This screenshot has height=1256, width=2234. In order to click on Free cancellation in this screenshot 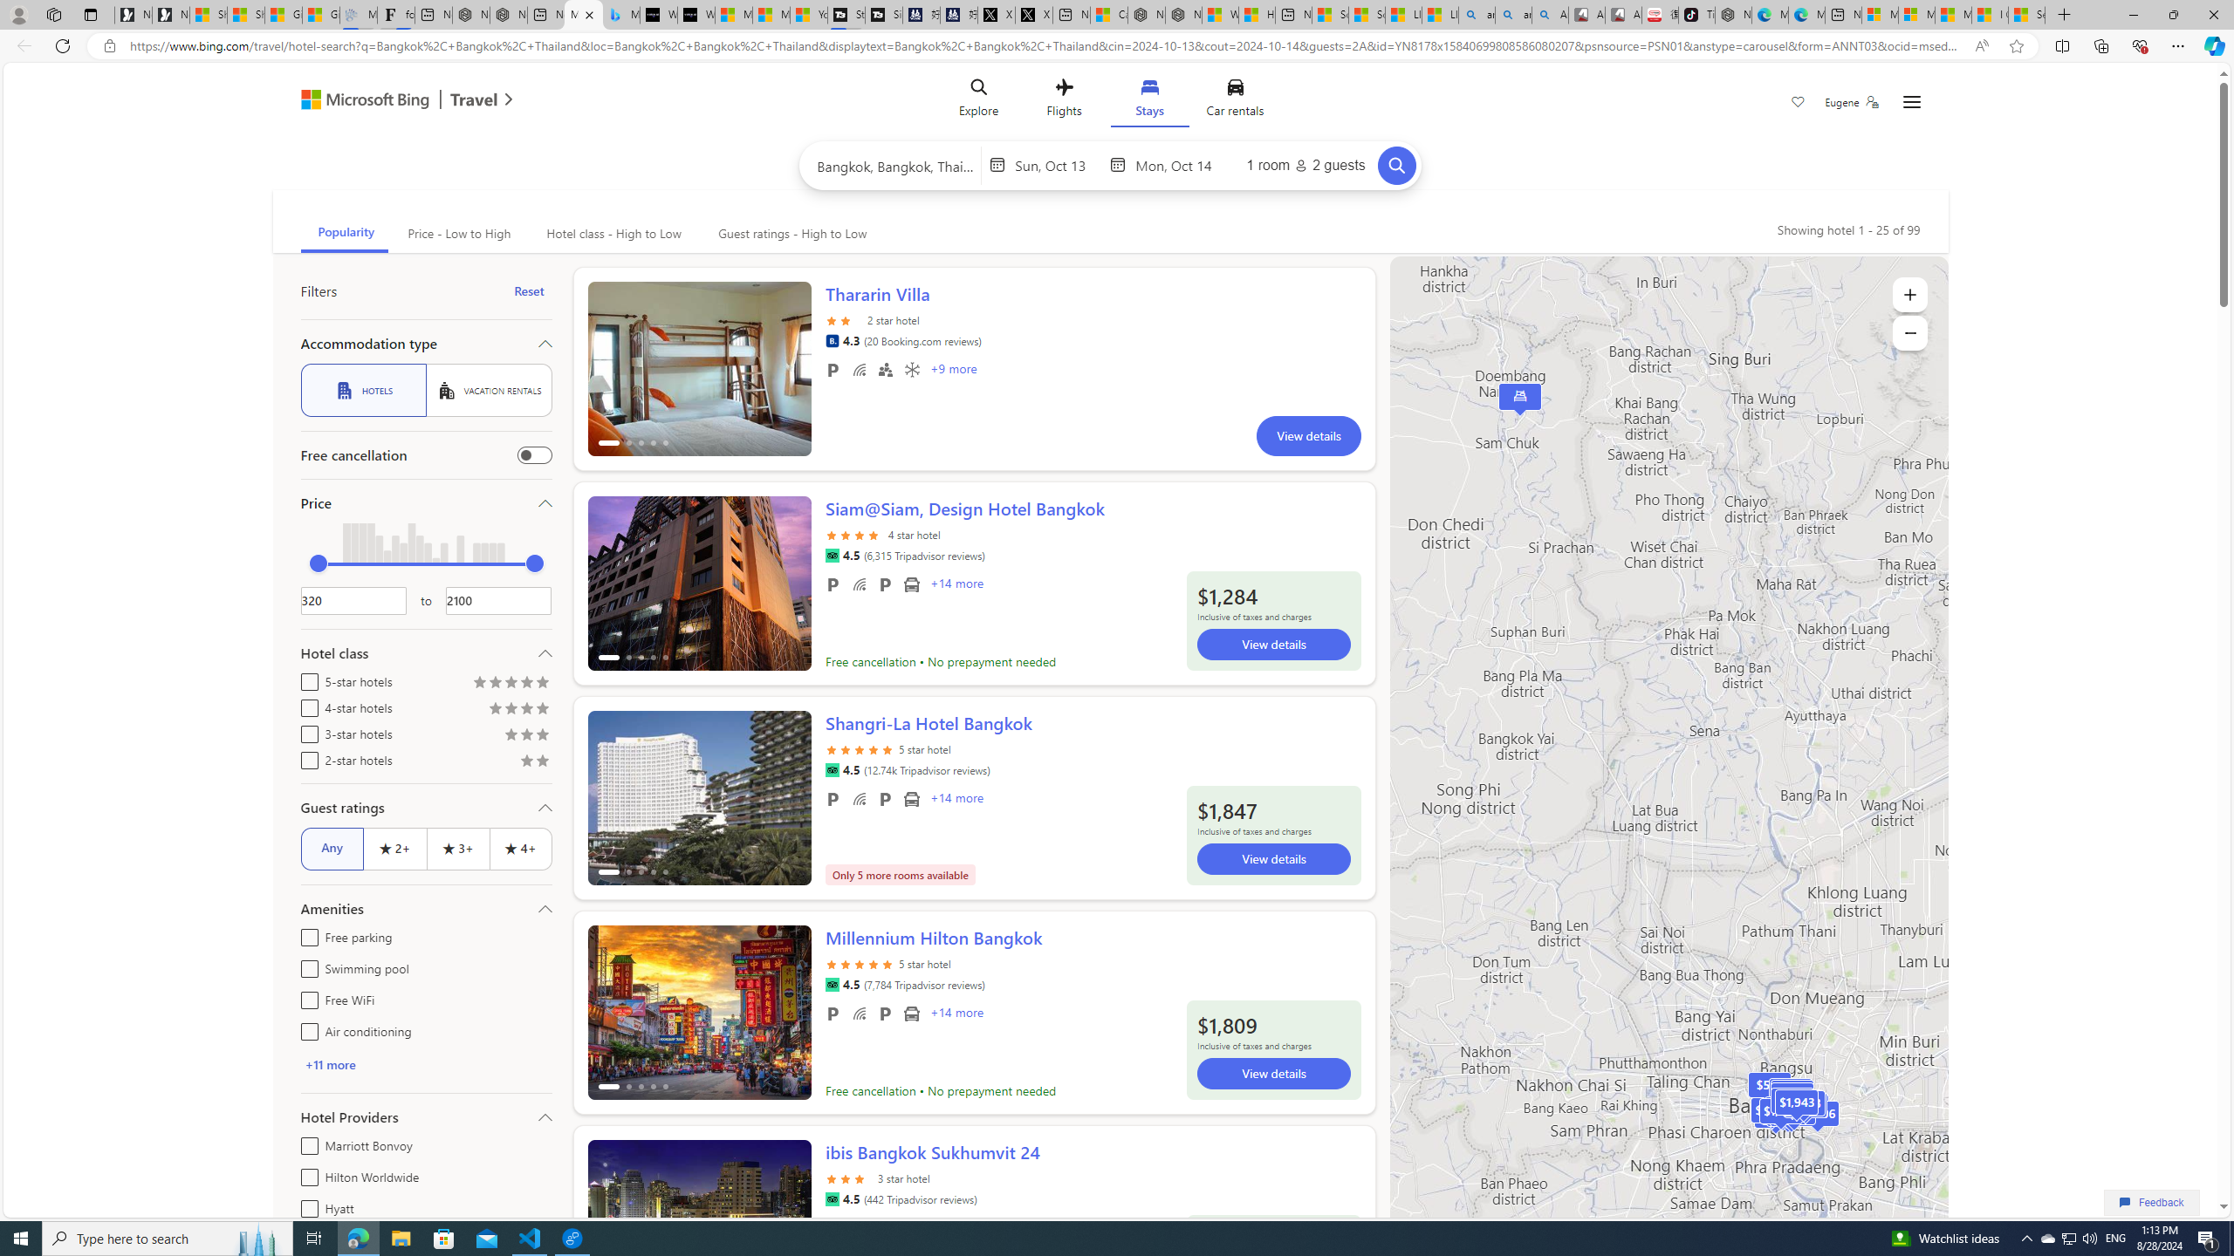, I will do `click(534, 455)`.